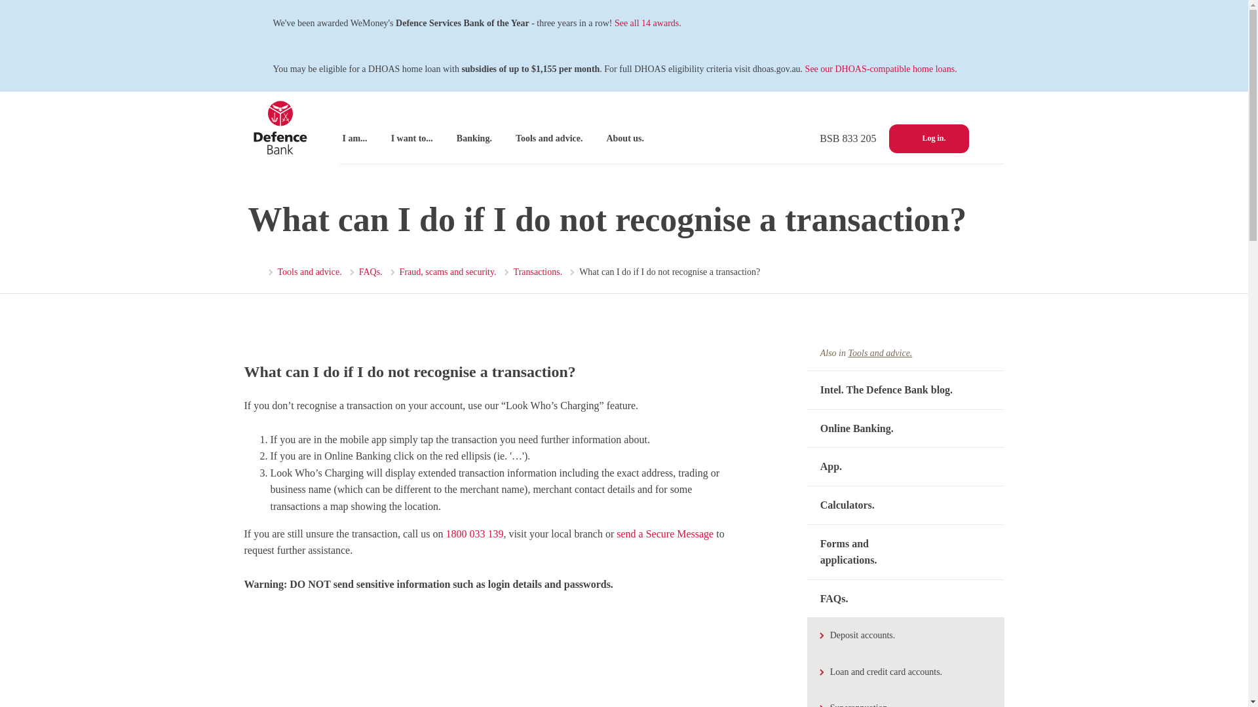 This screenshot has width=1258, height=707. Describe the element at coordinates (305, 272) in the screenshot. I see `Tools and advice.` at that location.